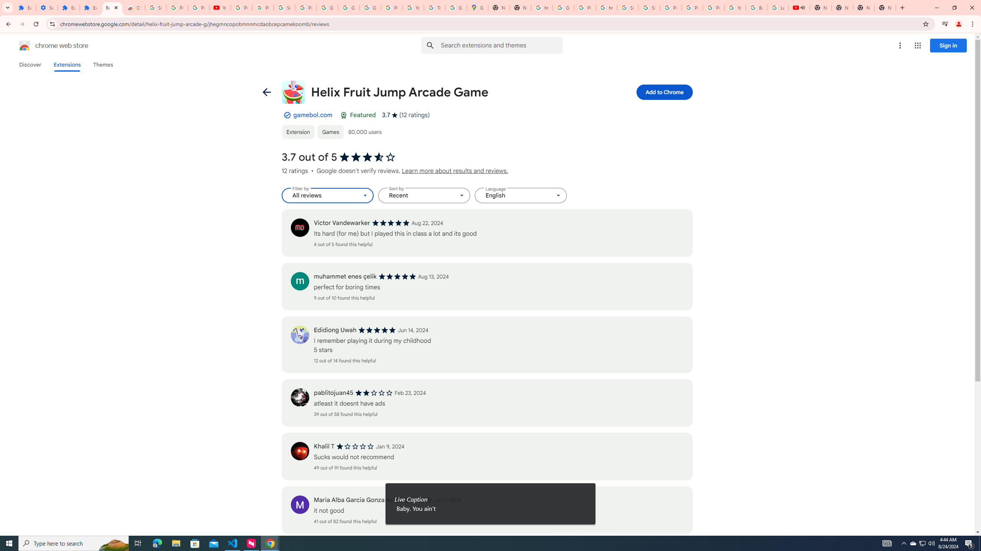 The height and width of the screenshot is (551, 981). Describe the element at coordinates (220, 8) in the screenshot. I see `YouTube` at that location.